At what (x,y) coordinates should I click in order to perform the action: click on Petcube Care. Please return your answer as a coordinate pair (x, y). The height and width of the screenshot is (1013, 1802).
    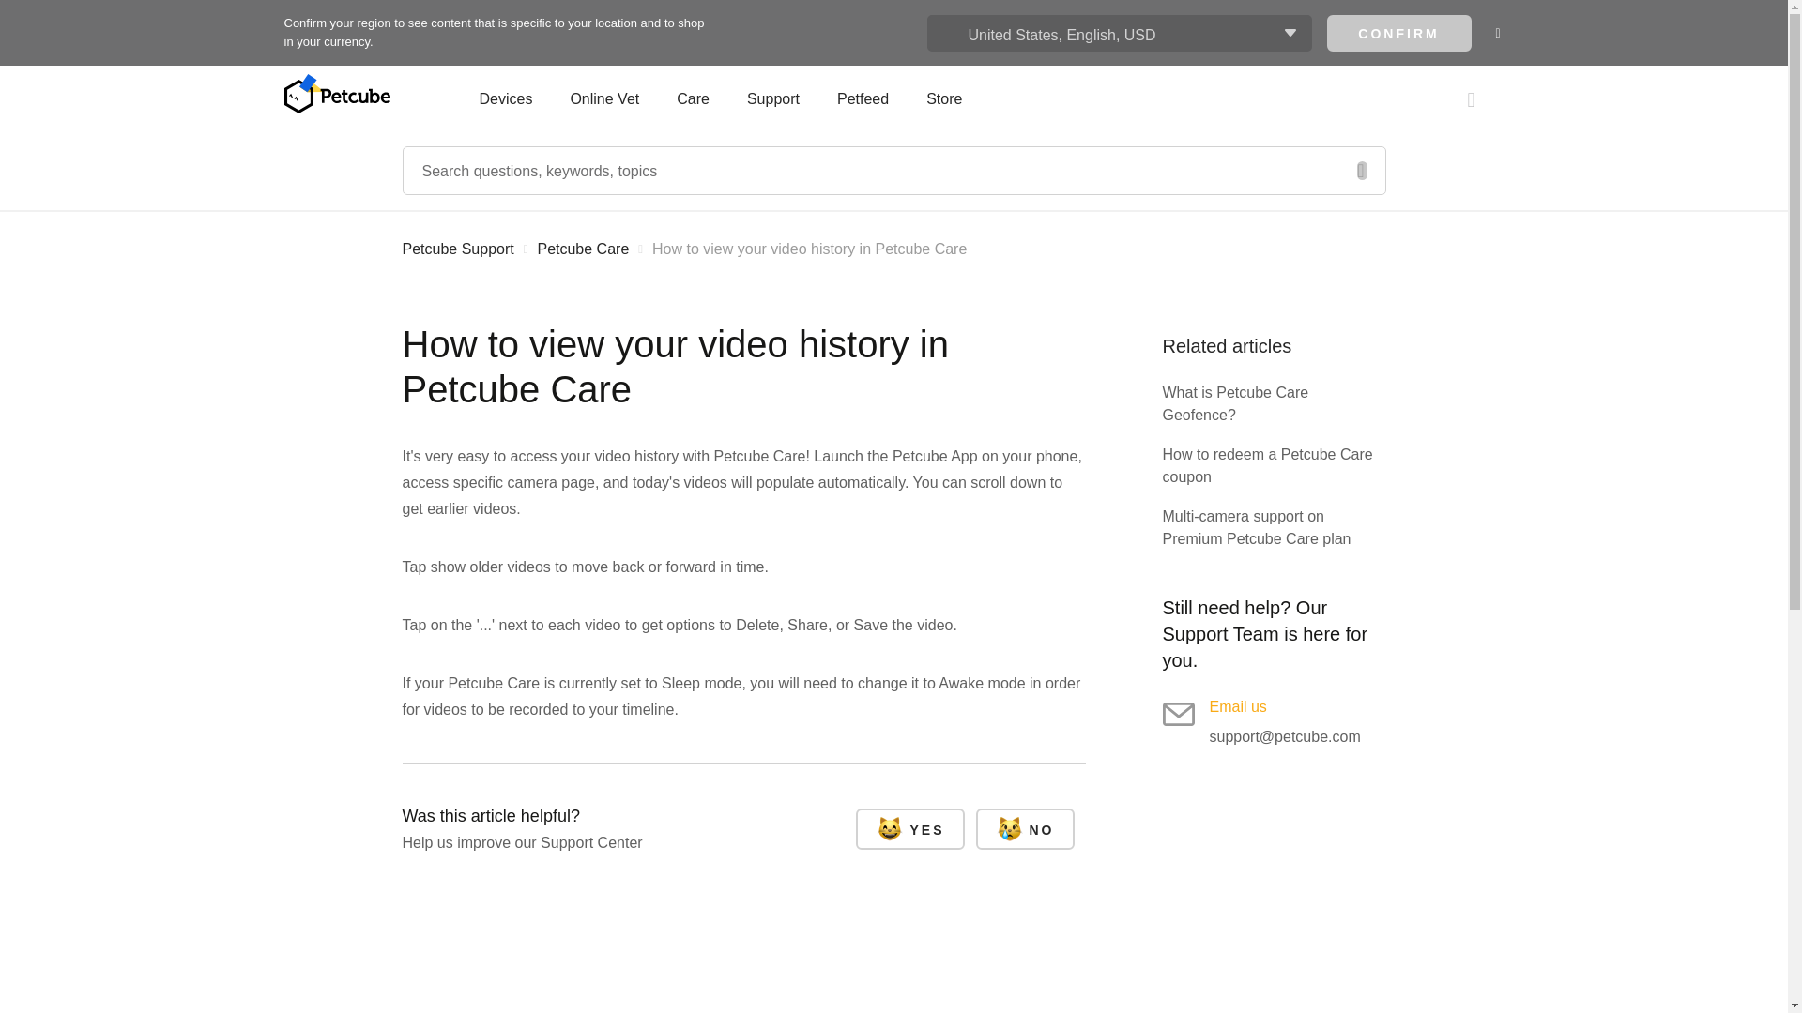
    Looking at the image, I should click on (583, 249).